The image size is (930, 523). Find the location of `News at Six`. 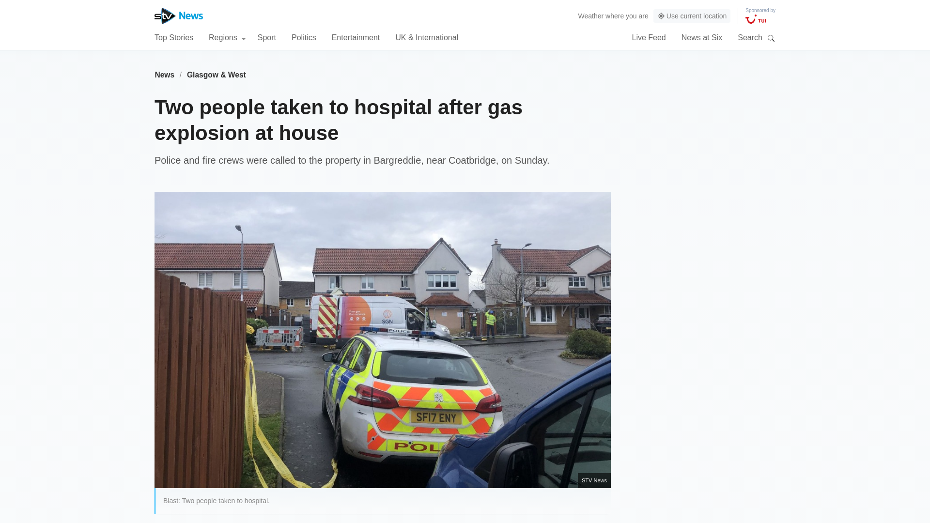

News at Six is located at coordinates (702, 37).